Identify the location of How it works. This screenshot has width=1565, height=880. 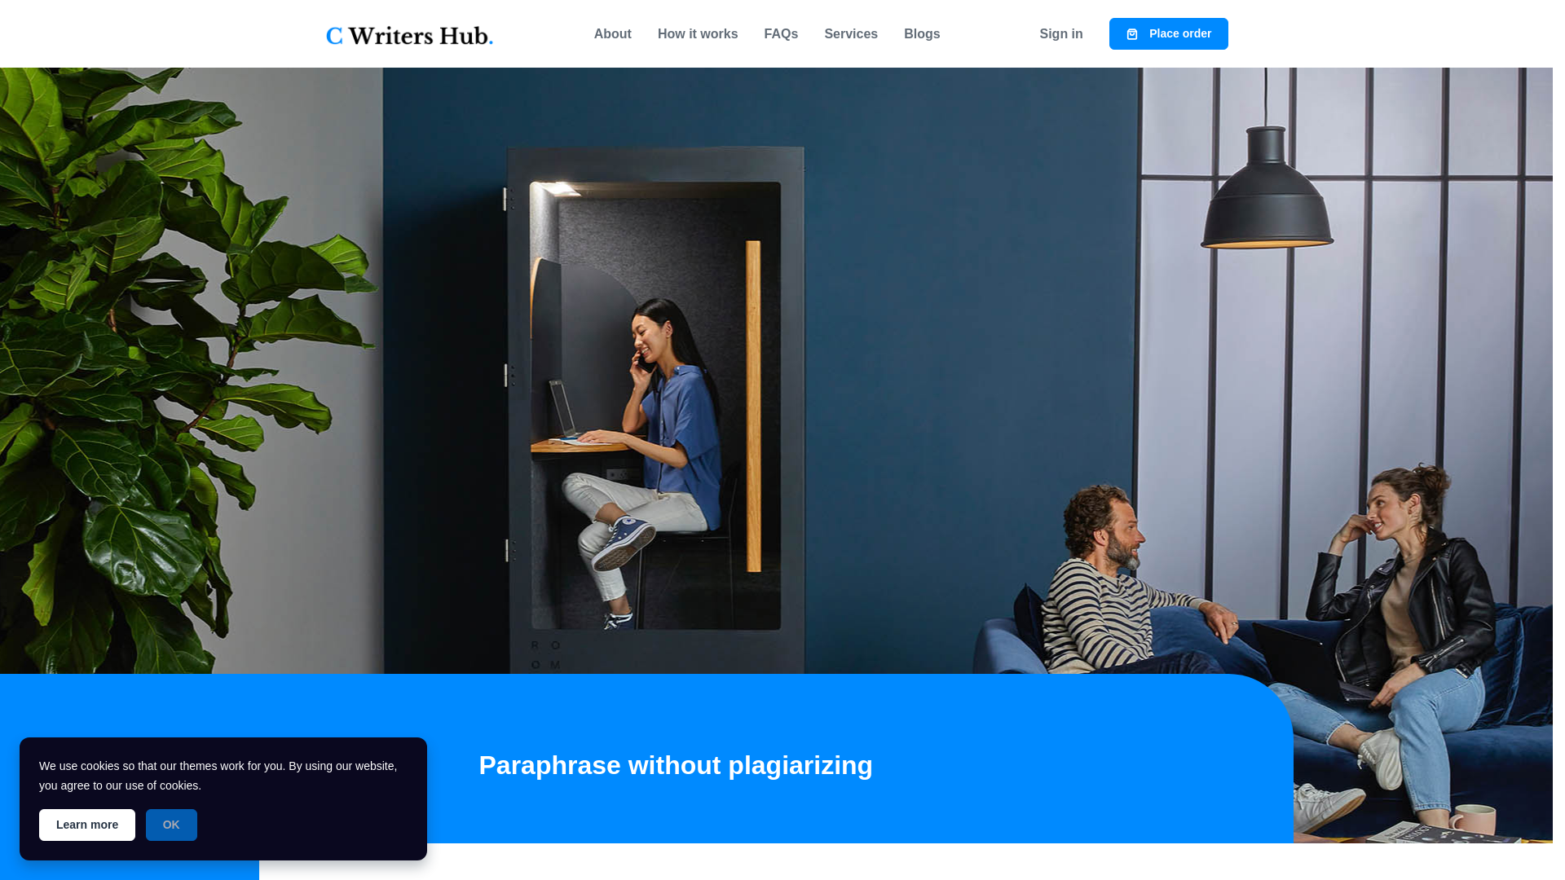
(698, 33).